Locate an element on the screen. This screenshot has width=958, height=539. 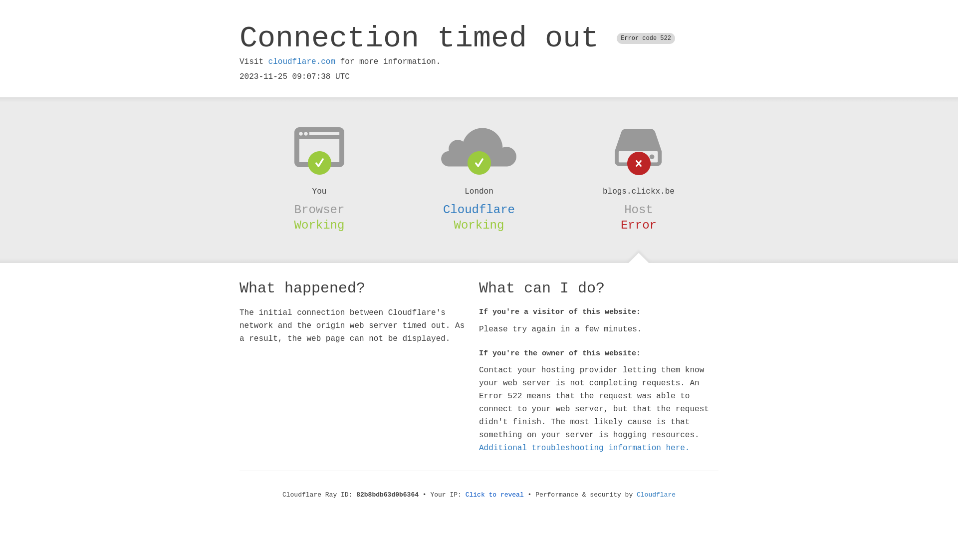
Click to reveal is located at coordinates (495, 495).